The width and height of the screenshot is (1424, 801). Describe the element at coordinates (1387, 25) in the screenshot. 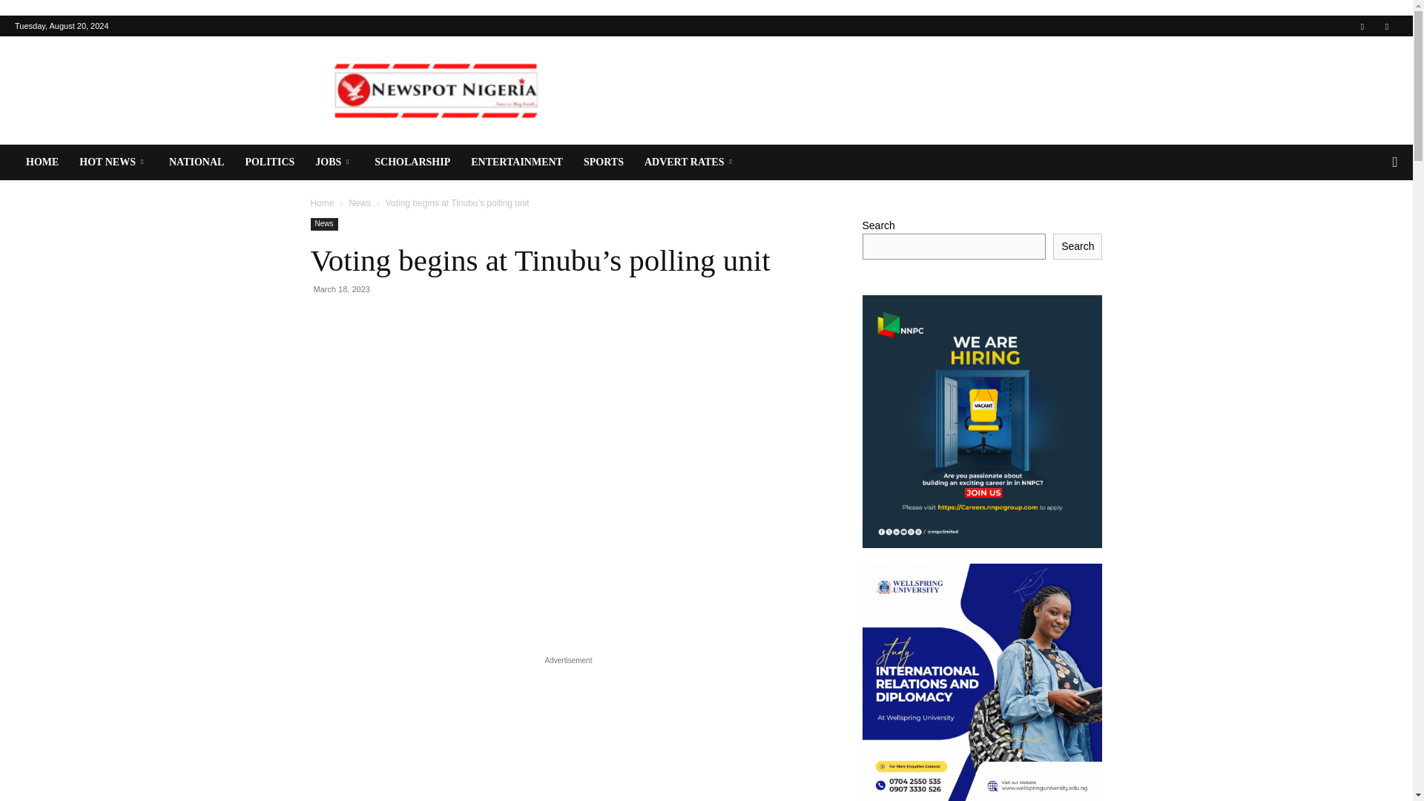

I see `Twitter` at that location.